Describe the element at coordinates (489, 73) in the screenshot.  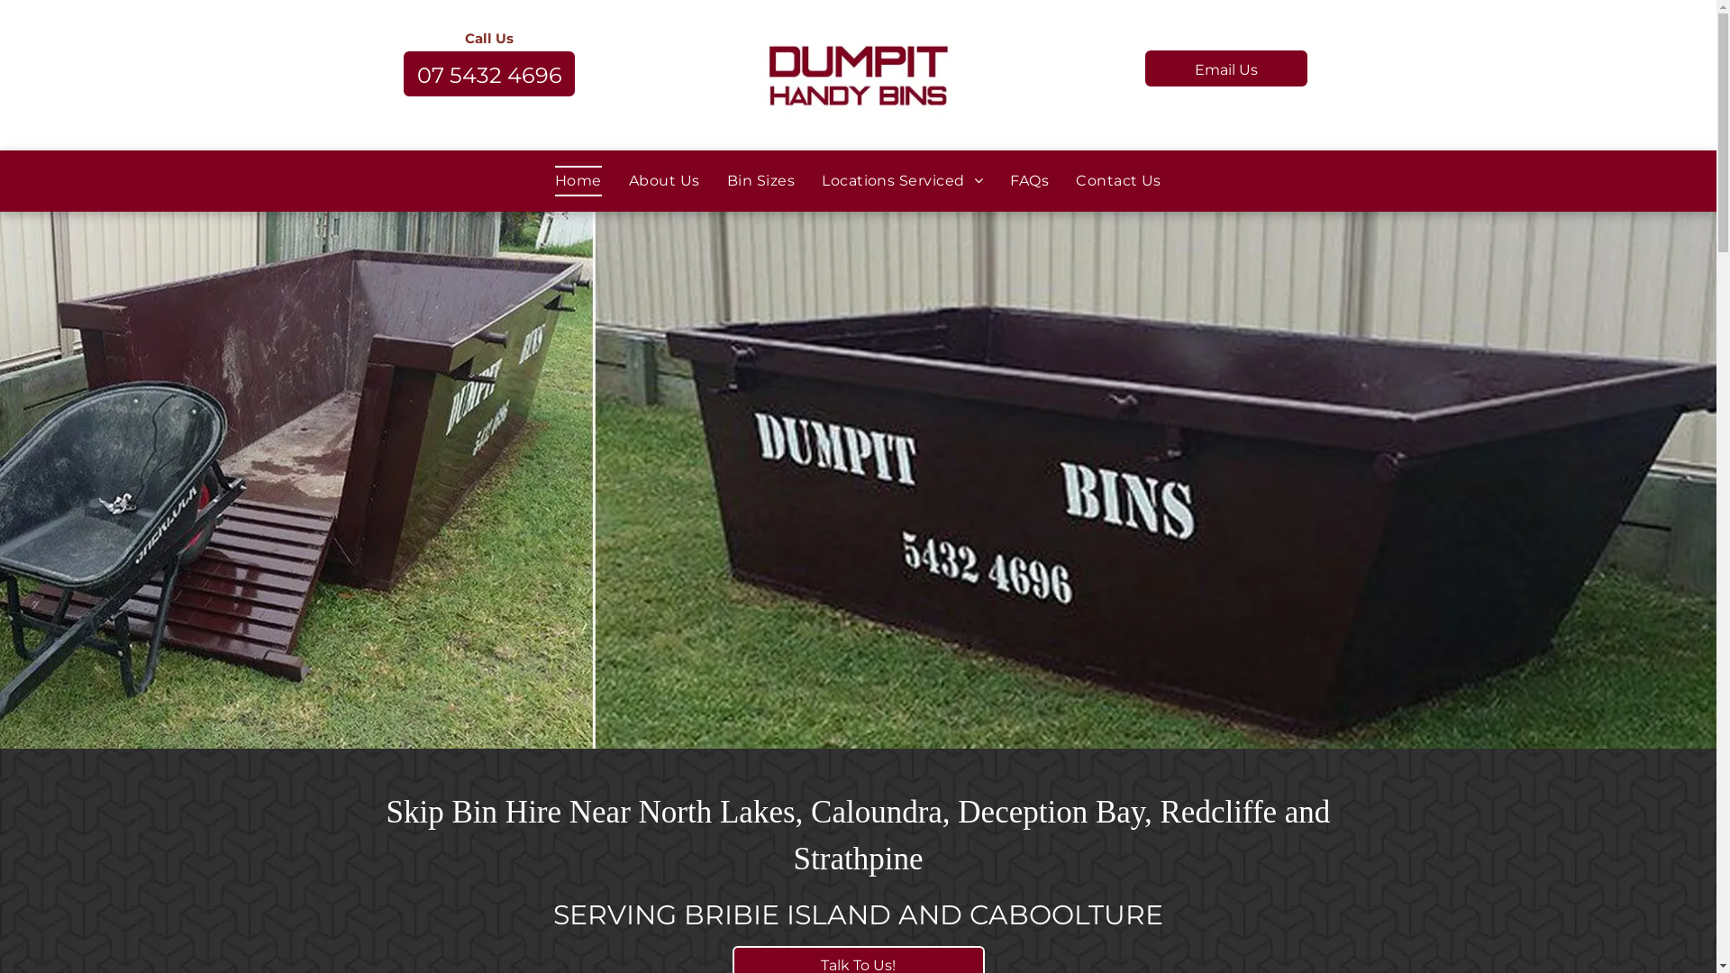
I see `07 5432 4696` at that location.